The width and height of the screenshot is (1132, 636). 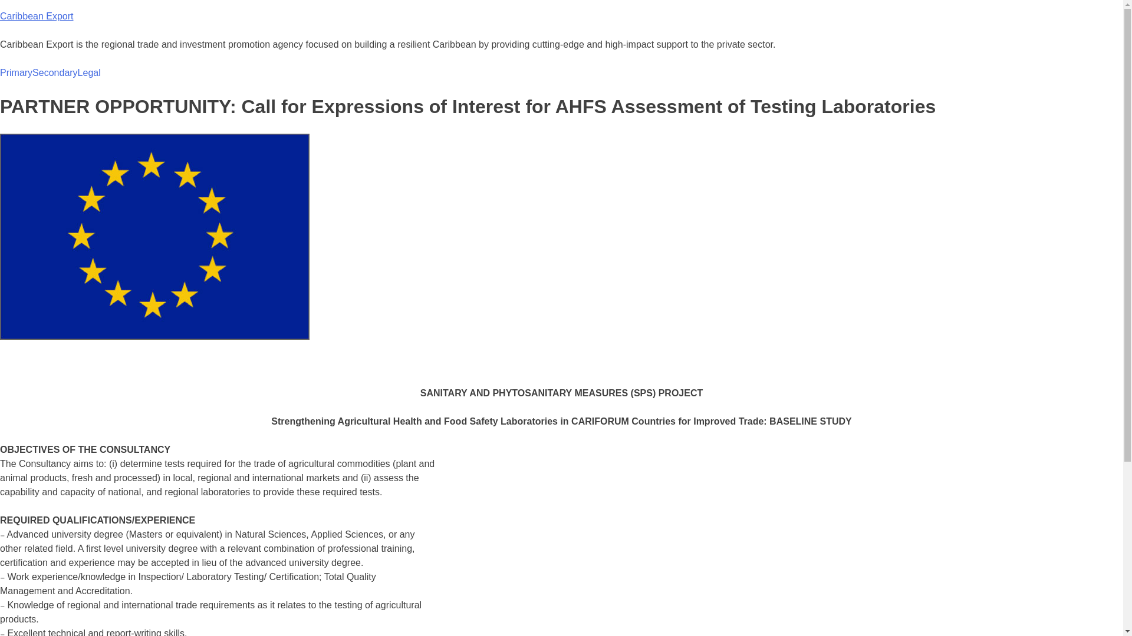 I want to click on Primary, so click(x=17, y=73).